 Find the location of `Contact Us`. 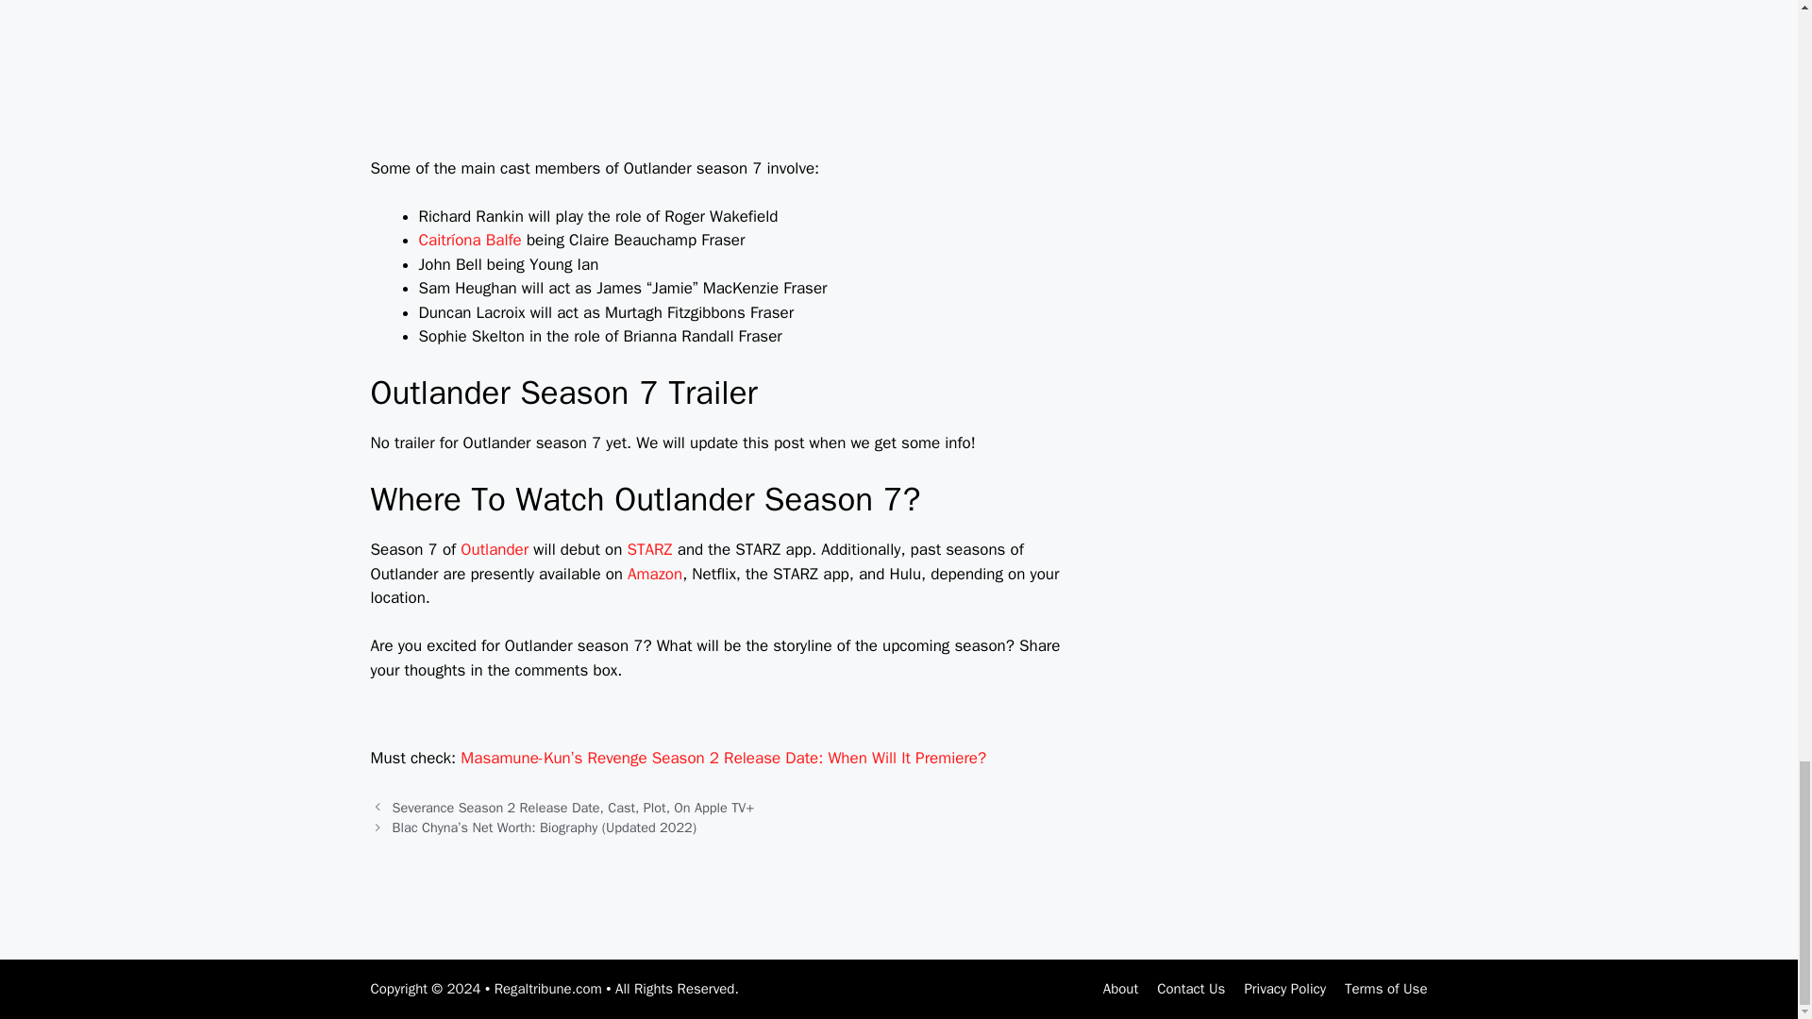

Contact Us is located at coordinates (1191, 989).